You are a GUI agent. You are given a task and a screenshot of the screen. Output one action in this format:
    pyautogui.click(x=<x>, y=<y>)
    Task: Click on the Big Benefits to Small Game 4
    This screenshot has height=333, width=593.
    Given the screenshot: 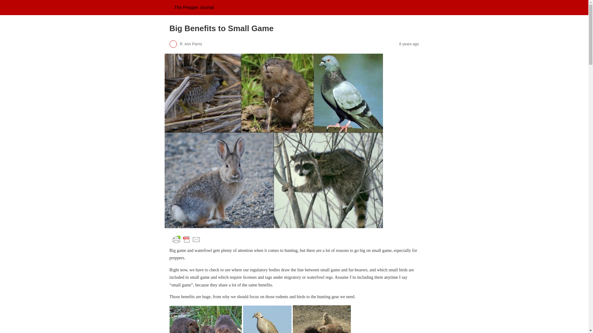 What is the action you would take?
    pyautogui.click(x=322, y=319)
    